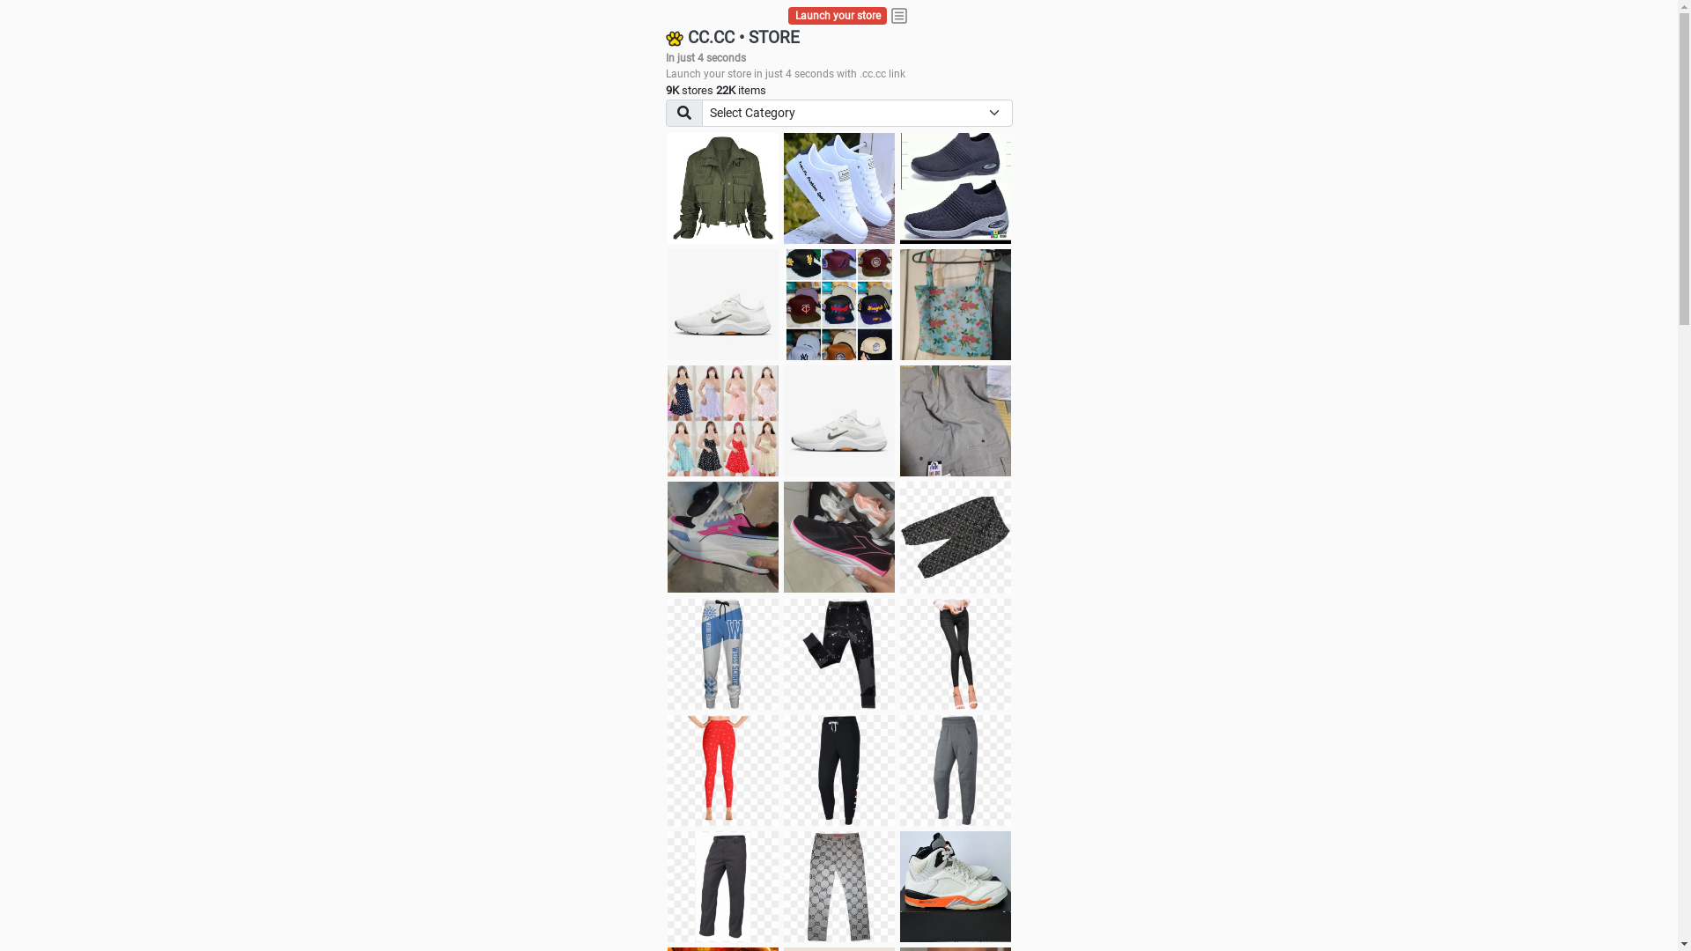  What do you see at coordinates (839, 305) in the screenshot?
I see `Things we need` at bounding box center [839, 305].